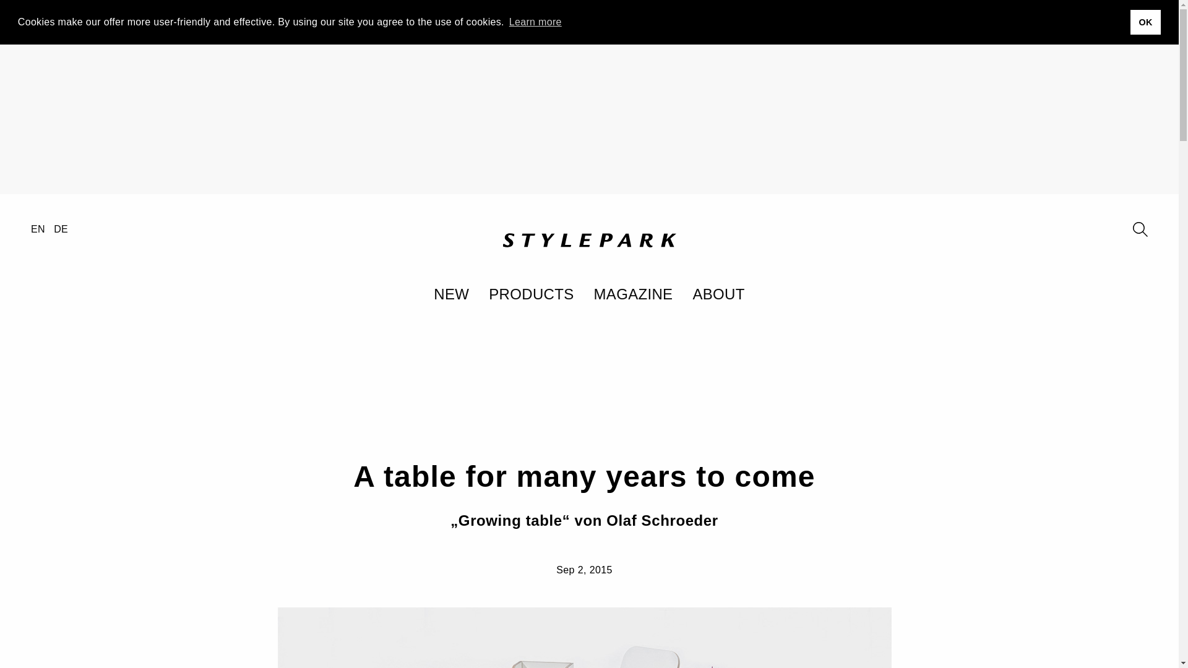 Image resolution: width=1188 pixels, height=668 pixels. I want to click on stylepark-logo, so click(589, 241).